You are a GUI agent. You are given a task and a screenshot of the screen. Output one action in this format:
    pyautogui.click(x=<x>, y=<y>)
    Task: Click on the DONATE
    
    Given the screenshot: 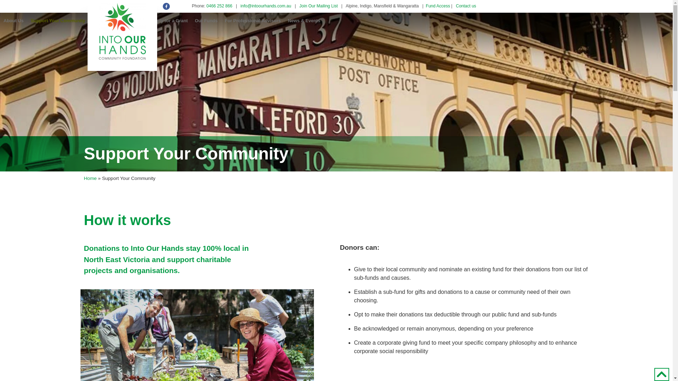 What is the action you would take?
    pyautogui.click(x=20, y=68)
    